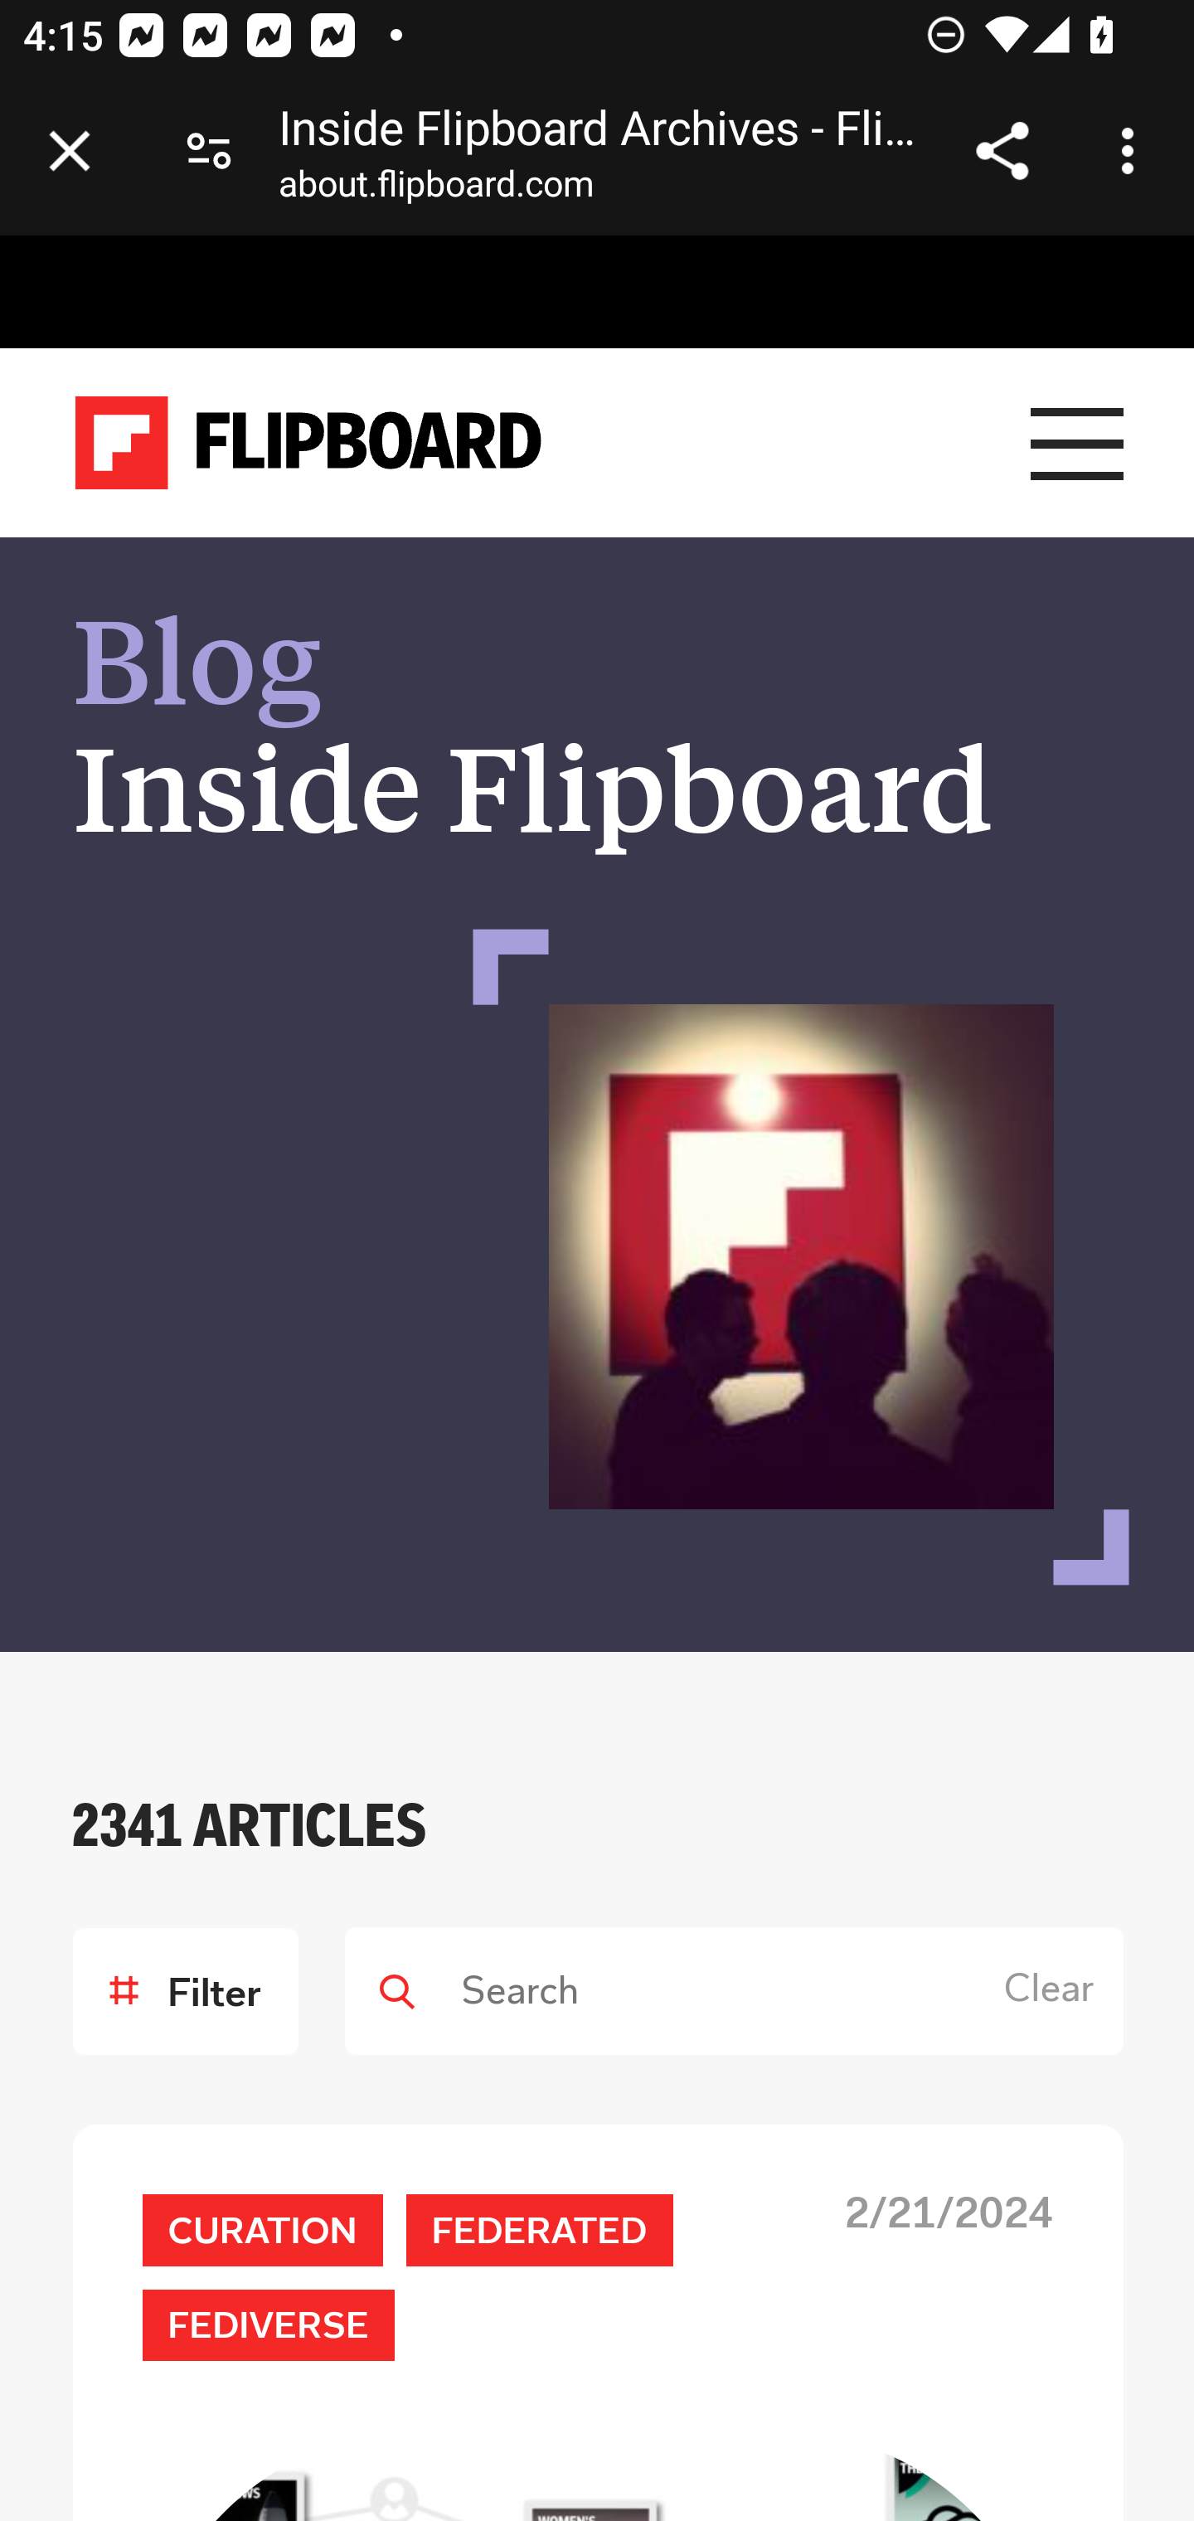 Image resolution: width=1194 pixels, height=2521 pixels. What do you see at coordinates (435, 190) in the screenshot?
I see `about.flipboard.com` at bounding box center [435, 190].